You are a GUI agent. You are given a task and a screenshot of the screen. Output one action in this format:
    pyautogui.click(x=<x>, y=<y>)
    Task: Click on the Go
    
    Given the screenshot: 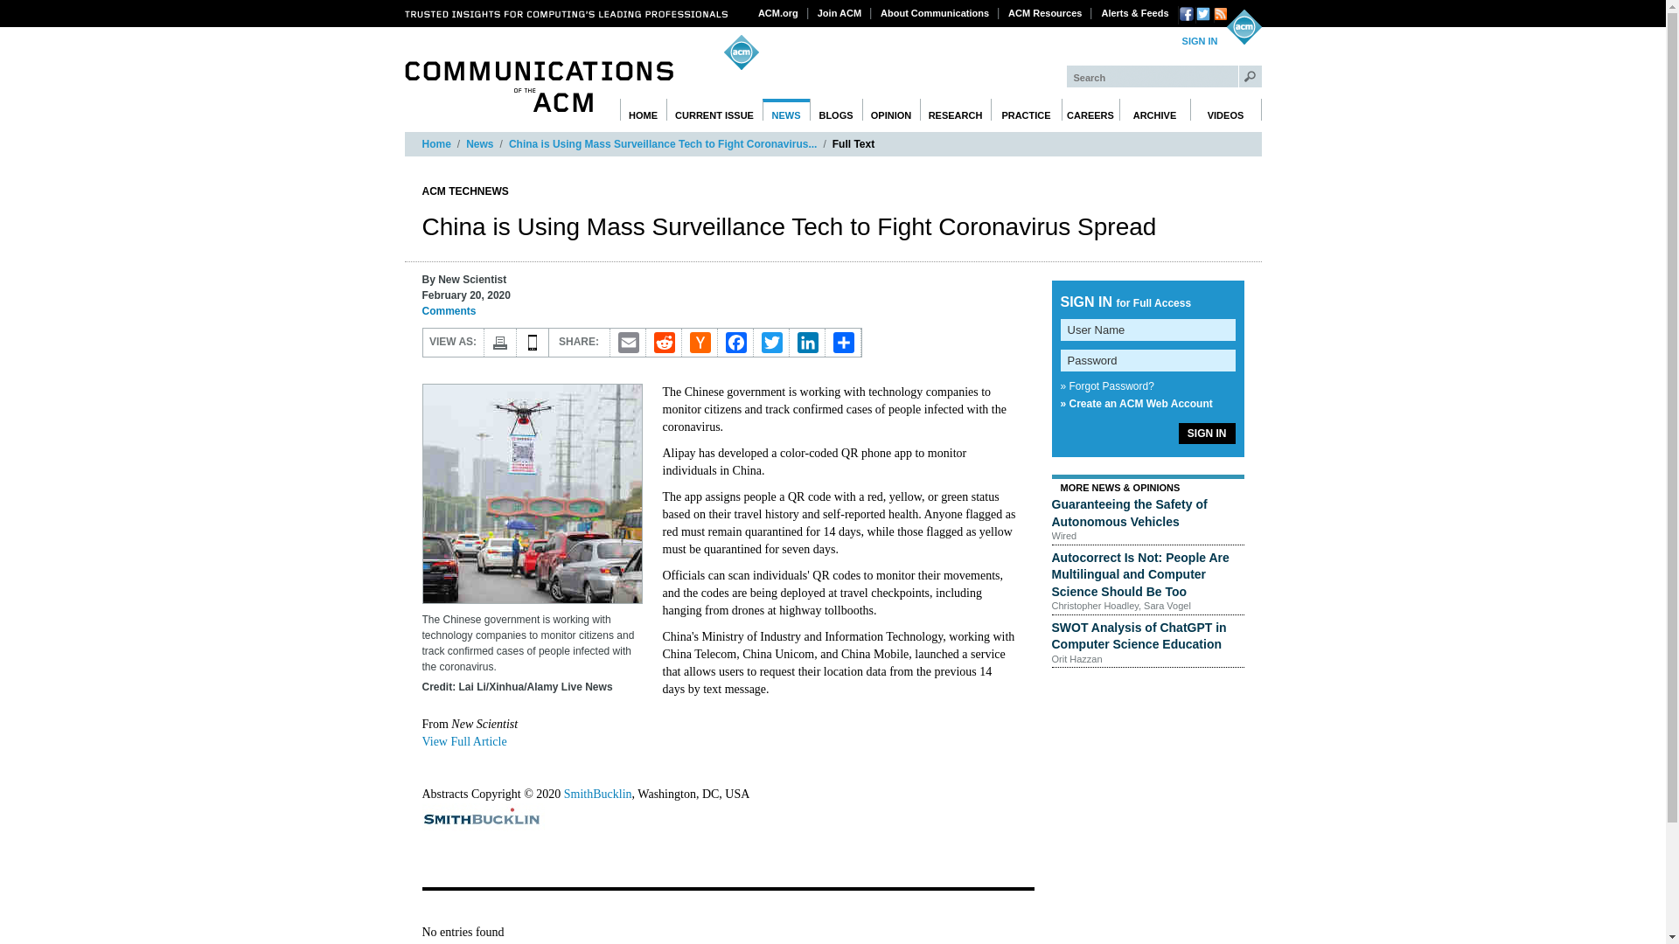 What is the action you would take?
    pyautogui.click(x=1251, y=76)
    